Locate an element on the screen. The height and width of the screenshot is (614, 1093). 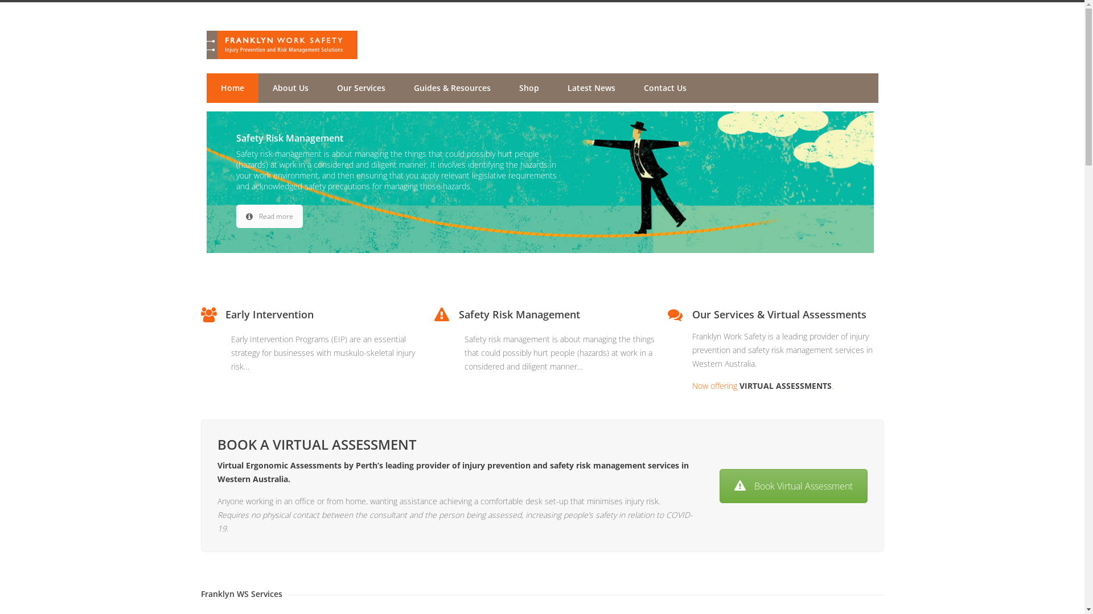
Our Services is located at coordinates (361, 88).